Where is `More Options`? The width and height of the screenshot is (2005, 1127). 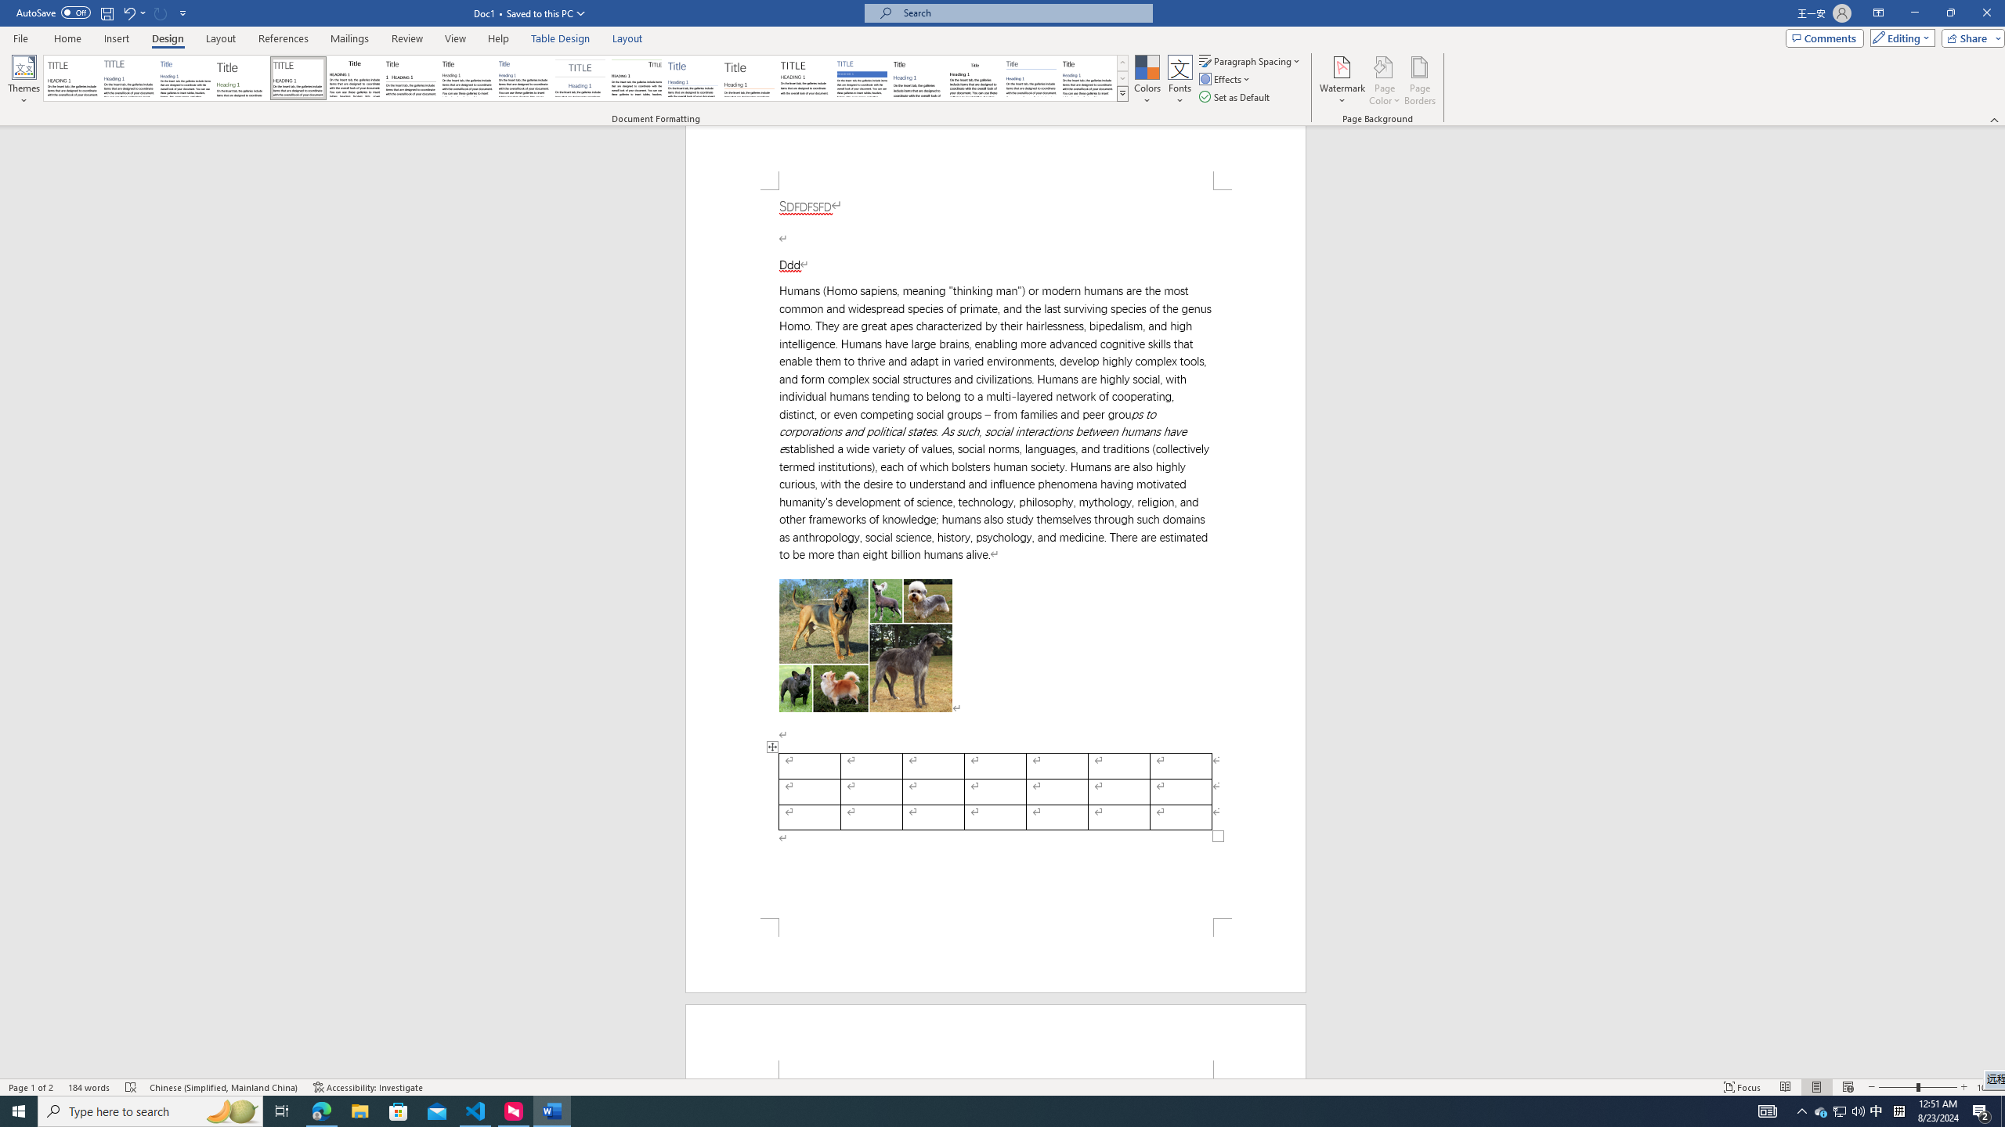
More Options is located at coordinates (143, 13).